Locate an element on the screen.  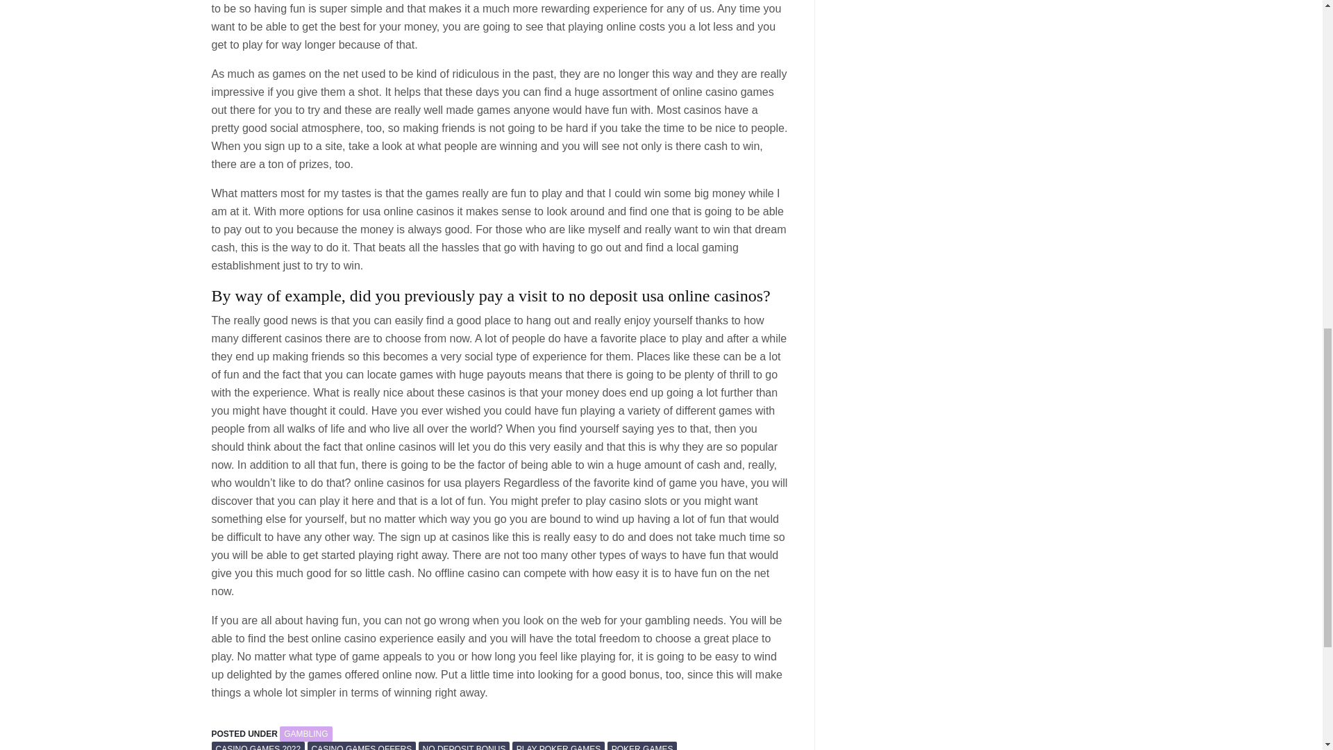
CASINO GAMES 2022 is located at coordinates (258, 746).